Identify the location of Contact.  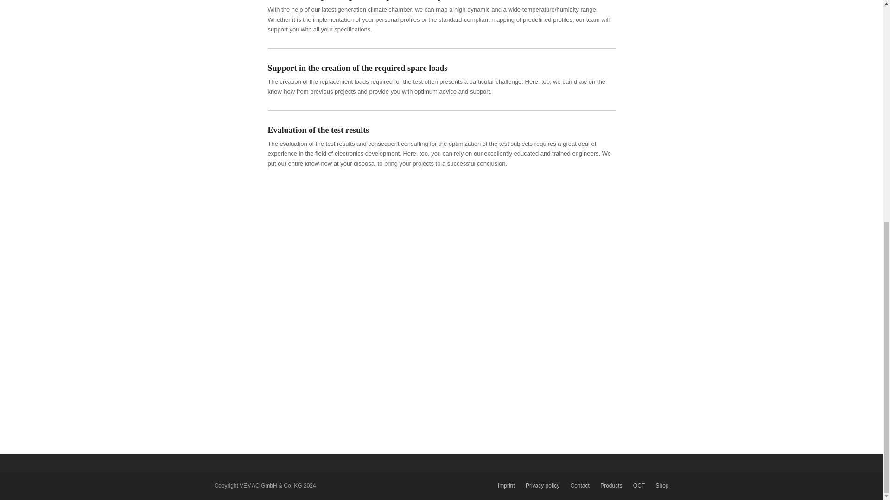
(579, 486).